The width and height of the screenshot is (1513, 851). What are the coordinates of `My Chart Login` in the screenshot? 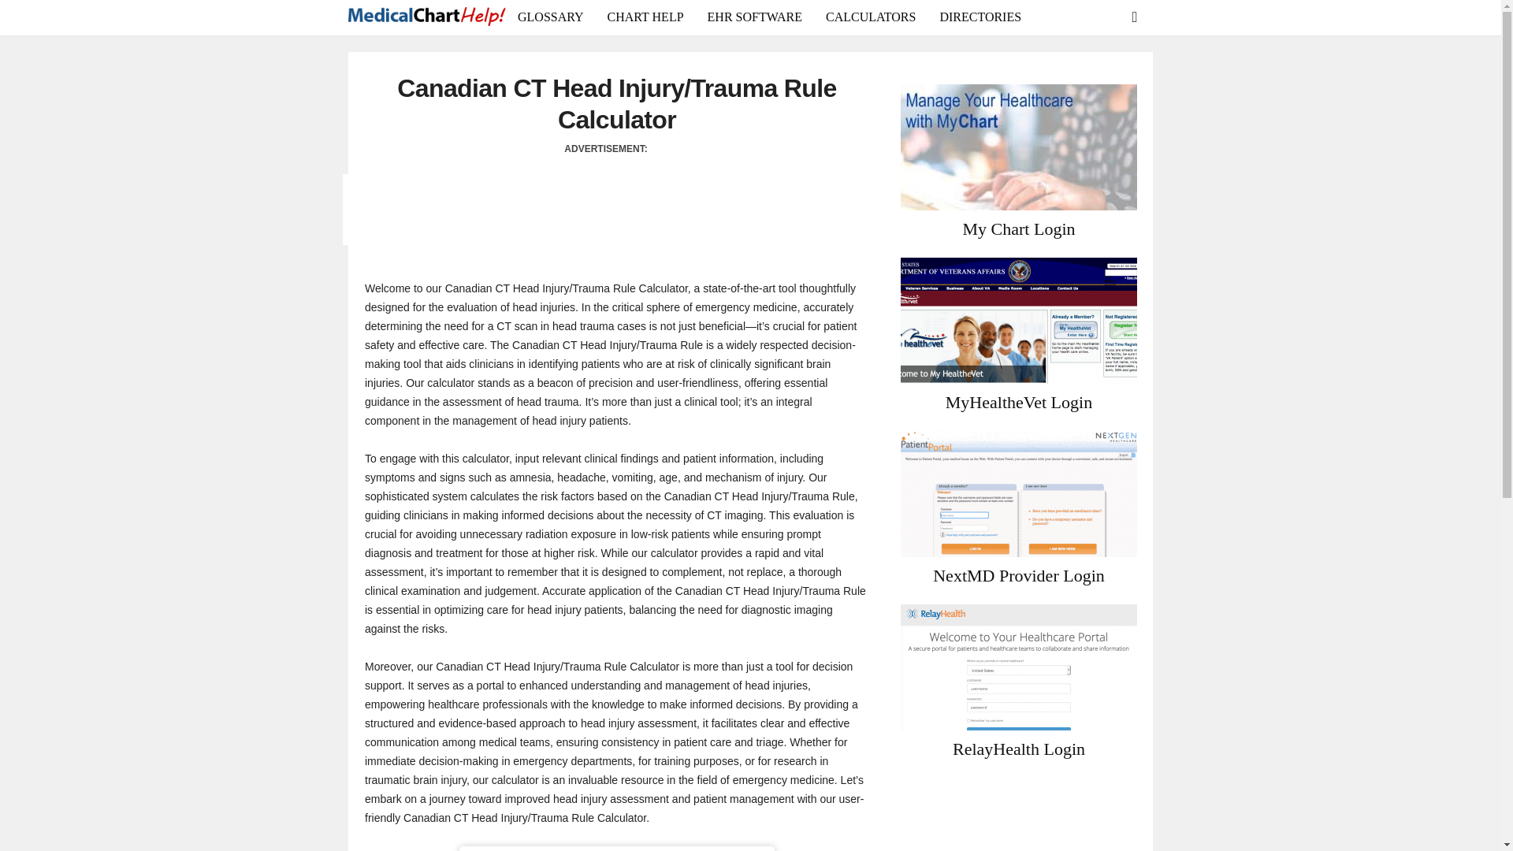 It's located at (1018, 147).